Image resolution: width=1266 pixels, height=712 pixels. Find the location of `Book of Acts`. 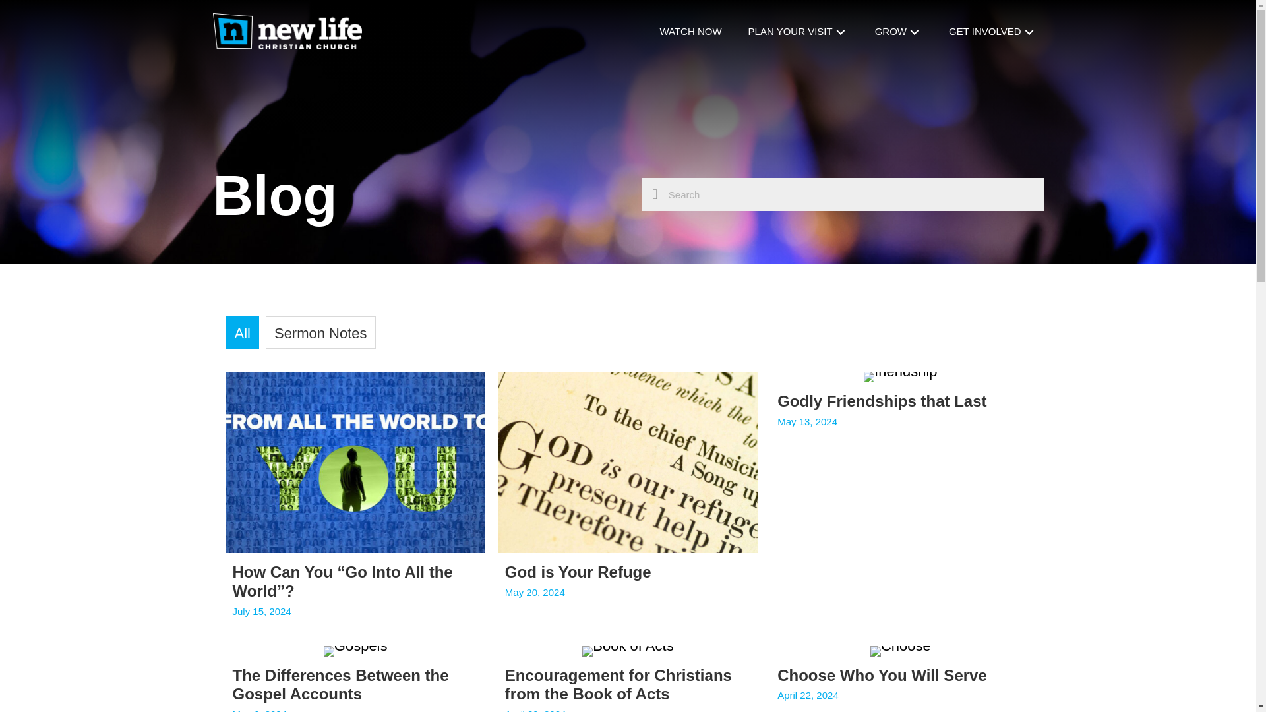

Book of Acts is located at coordinates (628, 651).